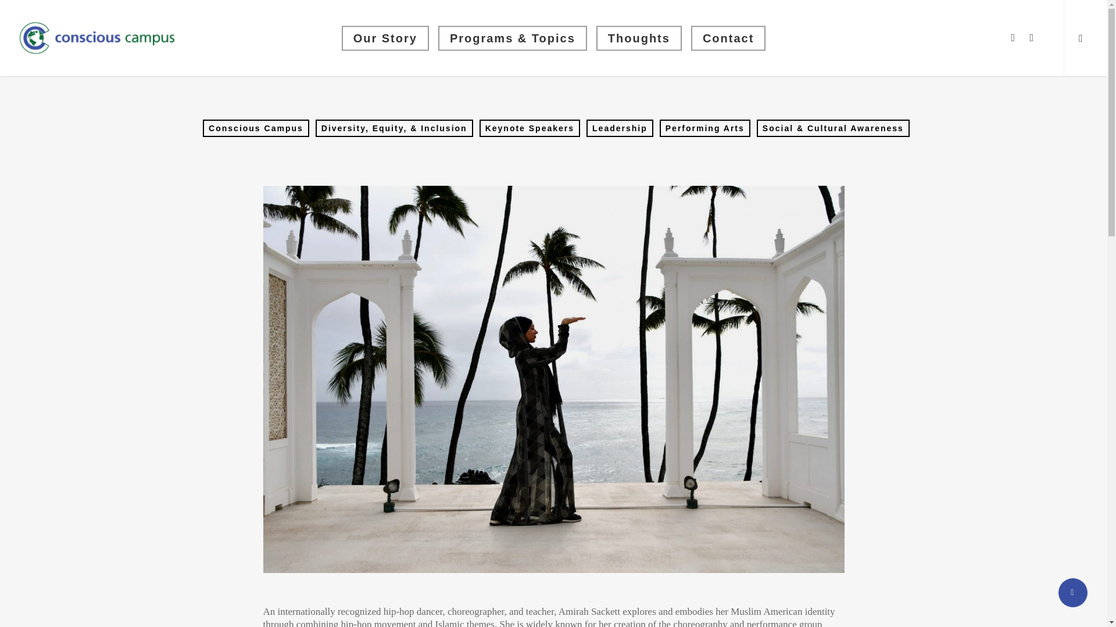  Describe the element at coordinates (639, 38) in the screenshot. I see `Thoughts` at that location.